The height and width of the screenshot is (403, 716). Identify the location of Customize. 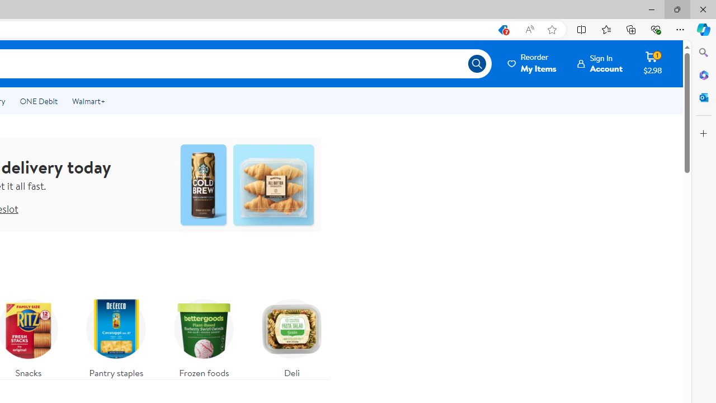
(704, 134).